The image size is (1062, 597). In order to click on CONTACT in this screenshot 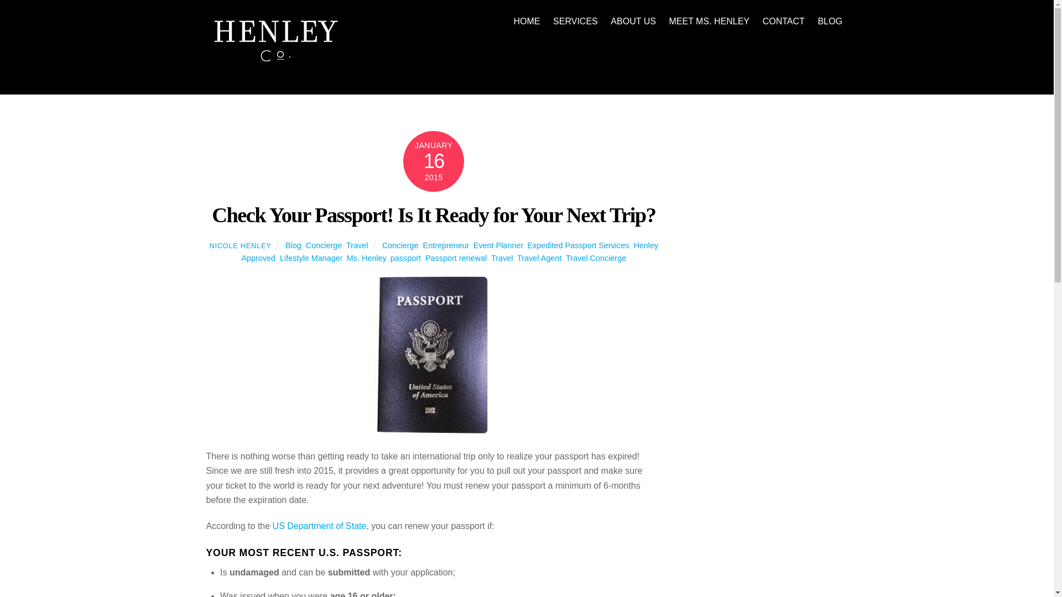, I will do `click(527, 21)`.